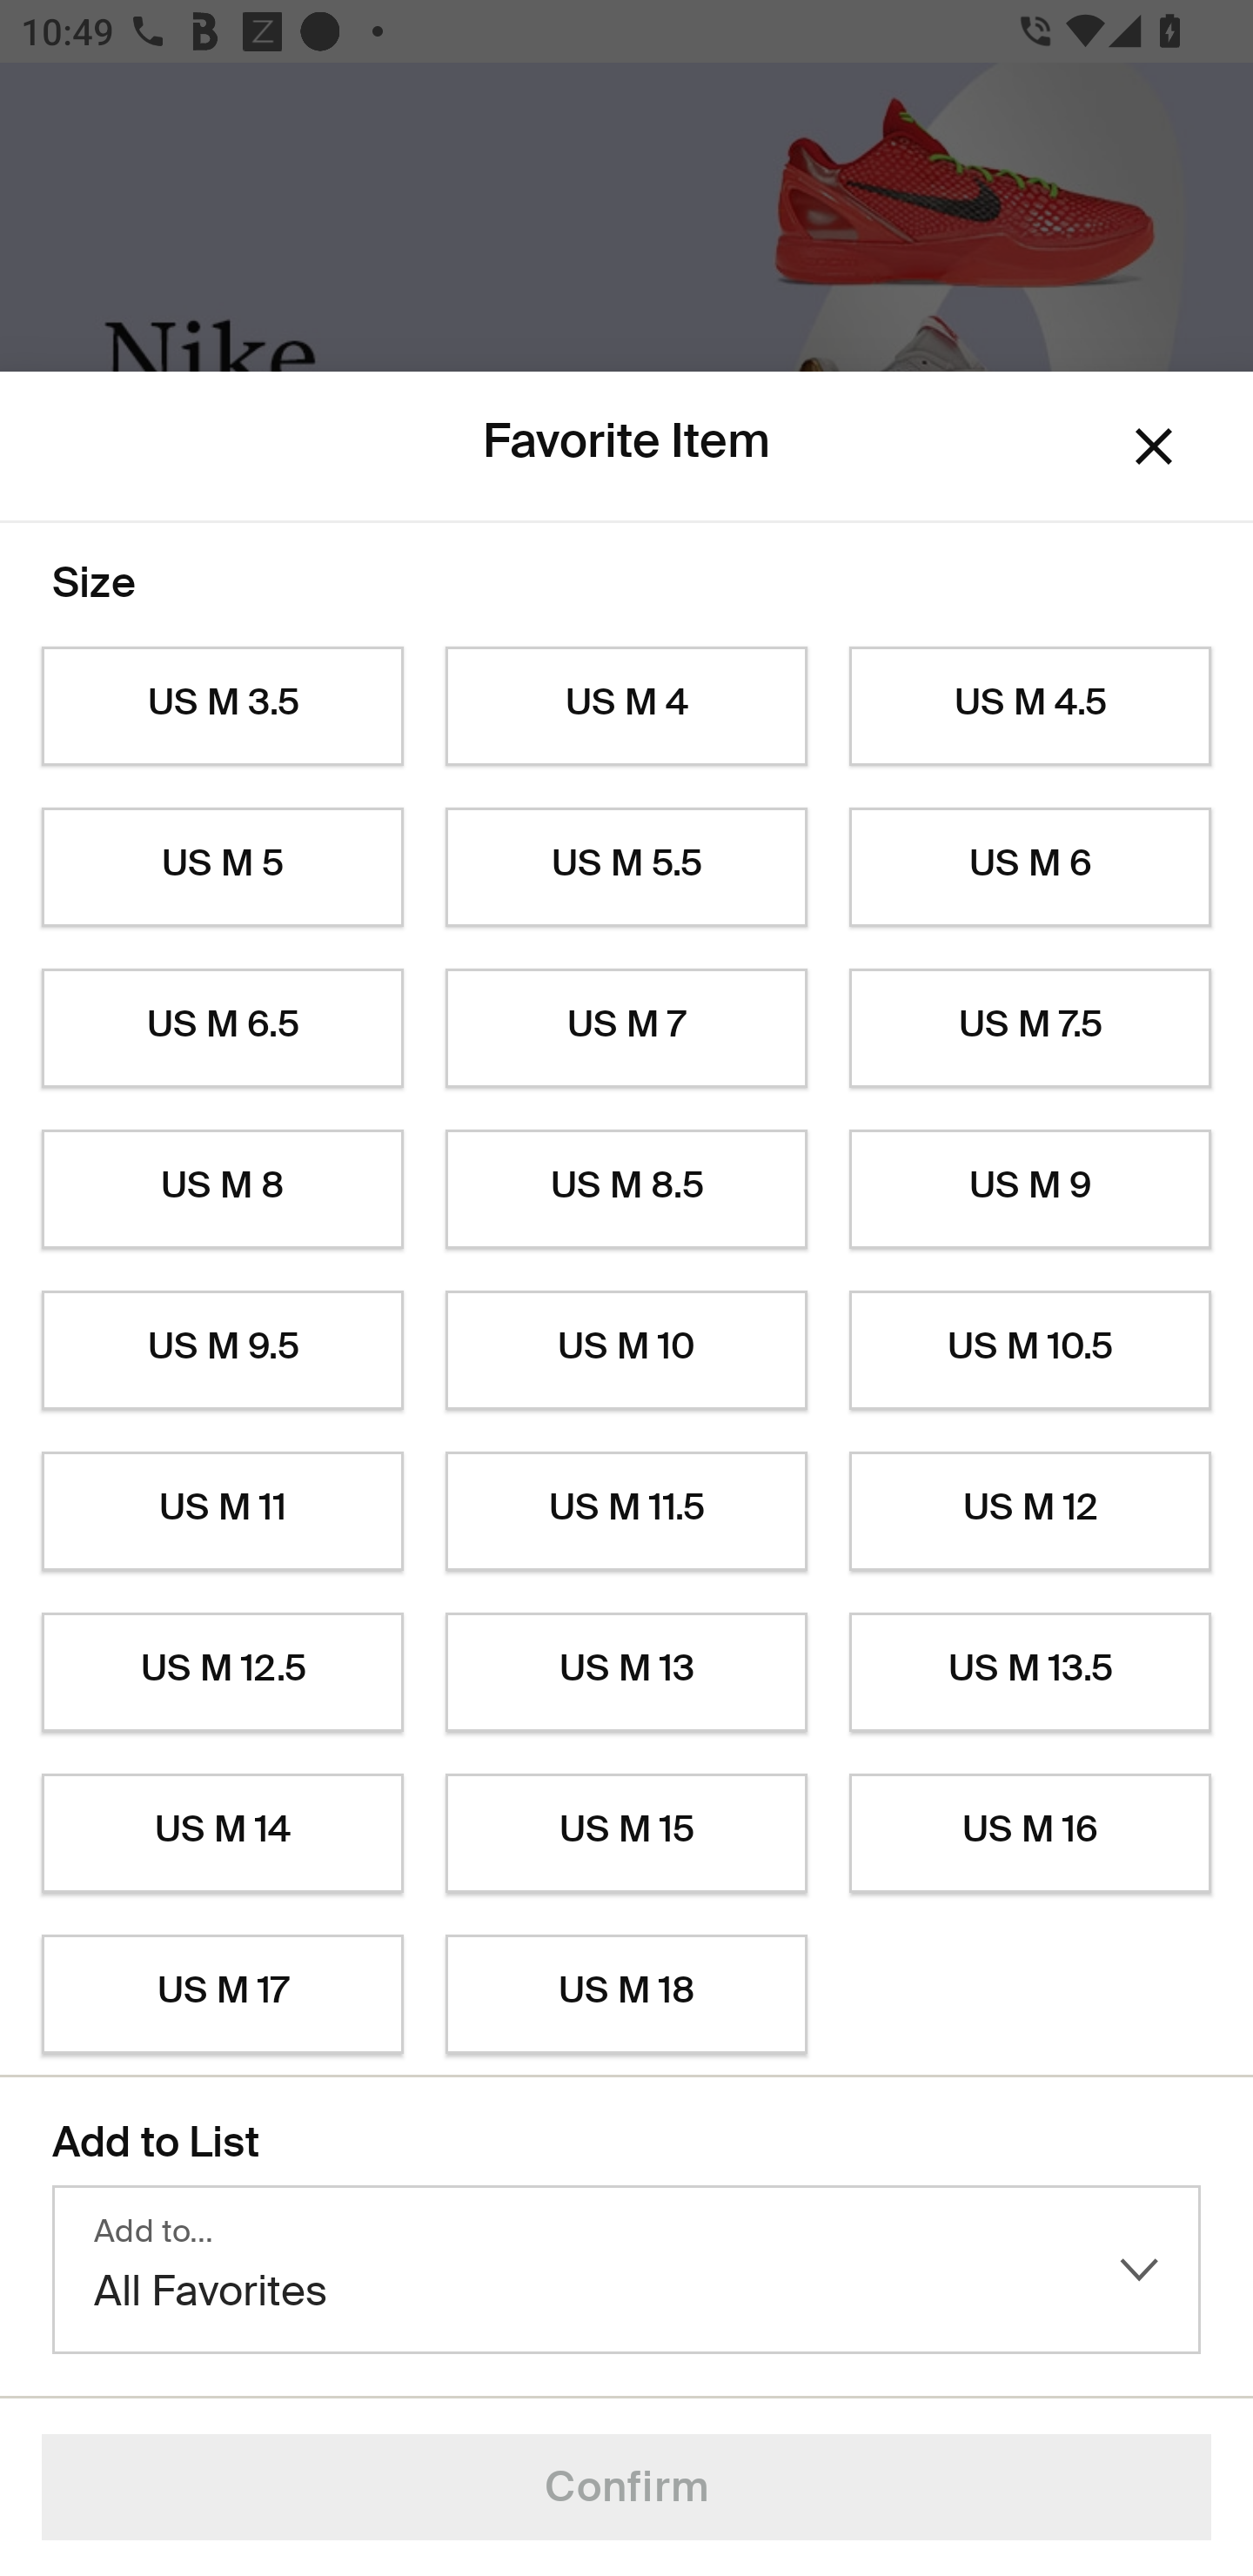 This screenshot has width=1253, height=2576. I want to click on US M 16, so click(1030, 1834).